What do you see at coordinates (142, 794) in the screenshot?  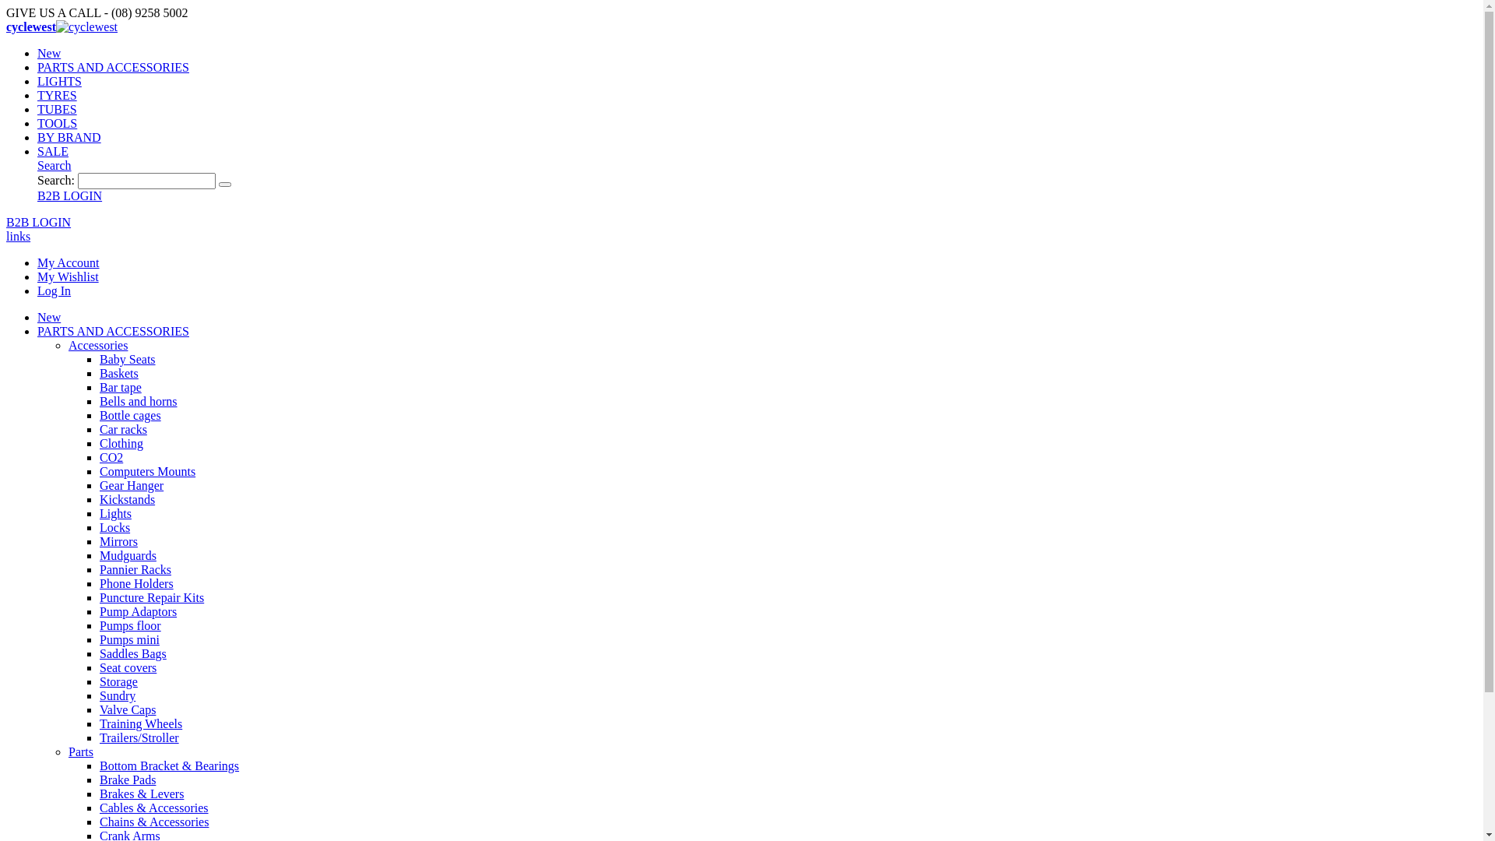 I see `Brakes & Levers` at bounding box center [142, 794].